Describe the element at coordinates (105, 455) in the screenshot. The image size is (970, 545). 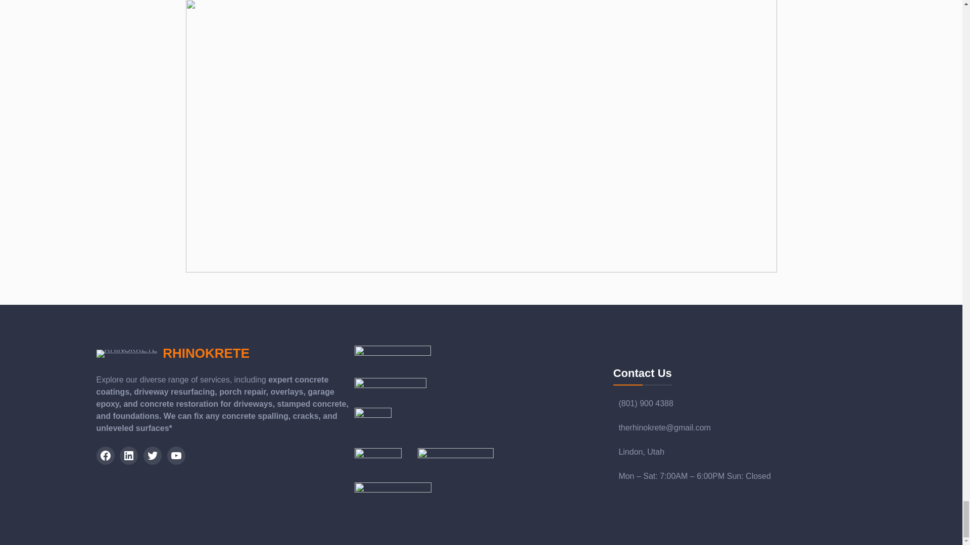
I see `Facebook` at that location.